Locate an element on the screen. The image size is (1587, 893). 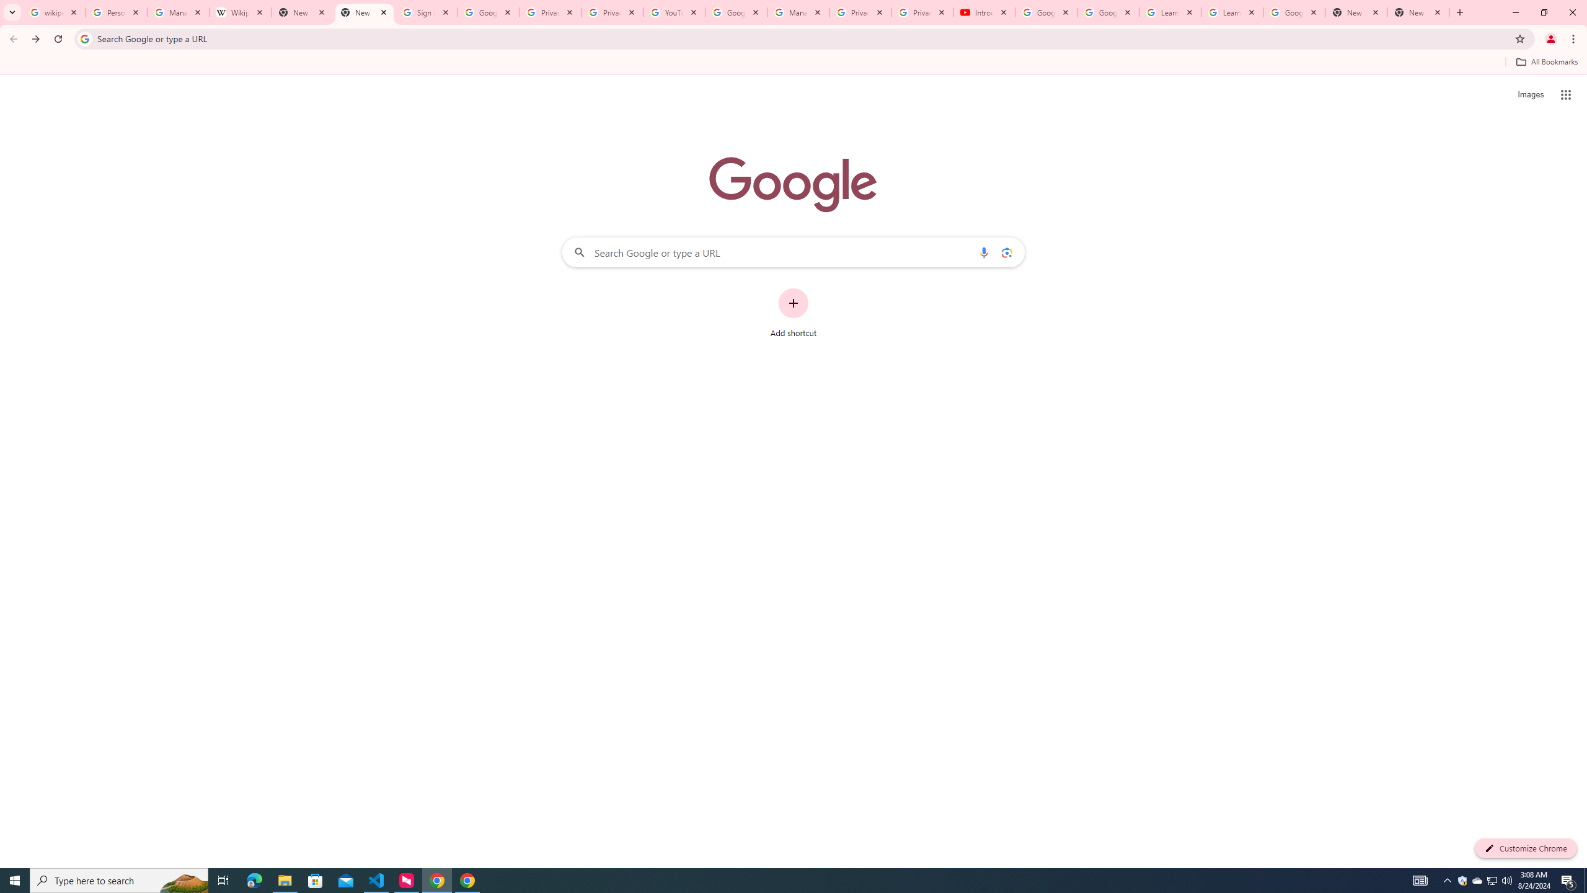
Search by voice is located at coordinates (984, 252).